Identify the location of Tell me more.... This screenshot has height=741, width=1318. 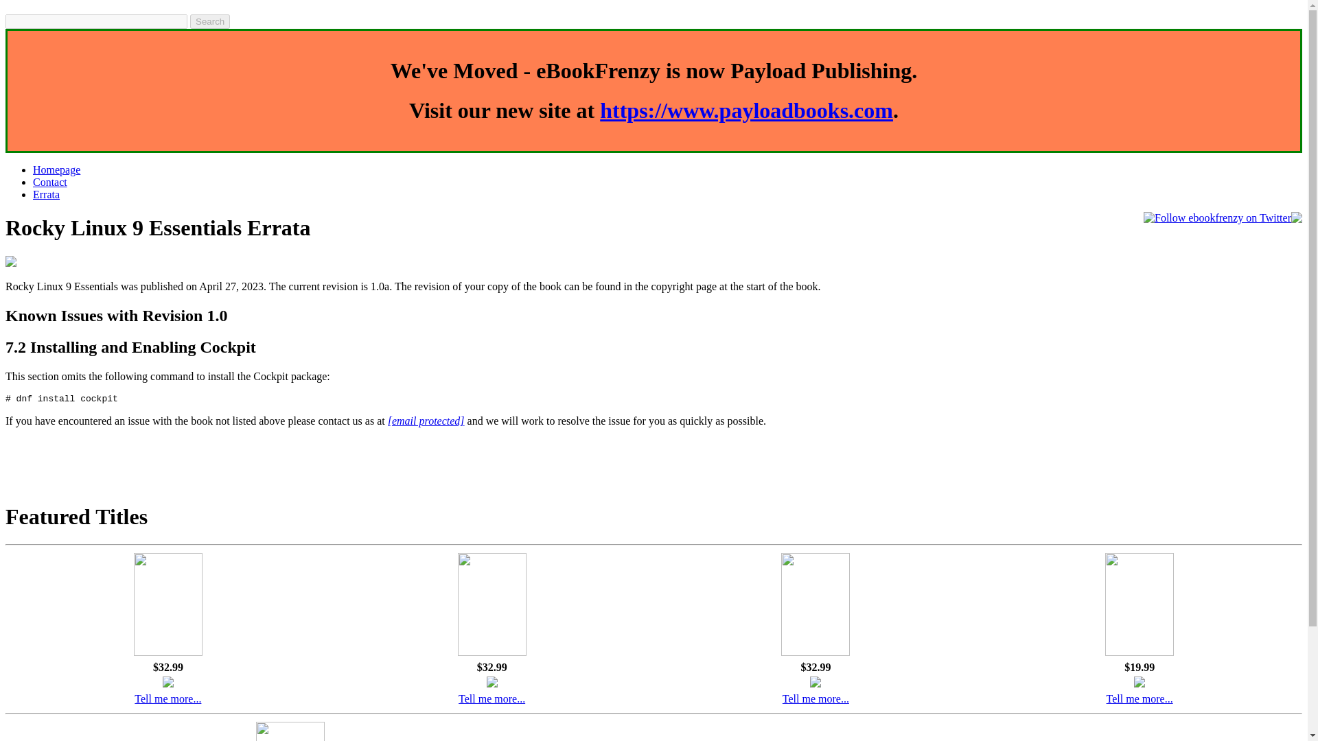
(167, 698).